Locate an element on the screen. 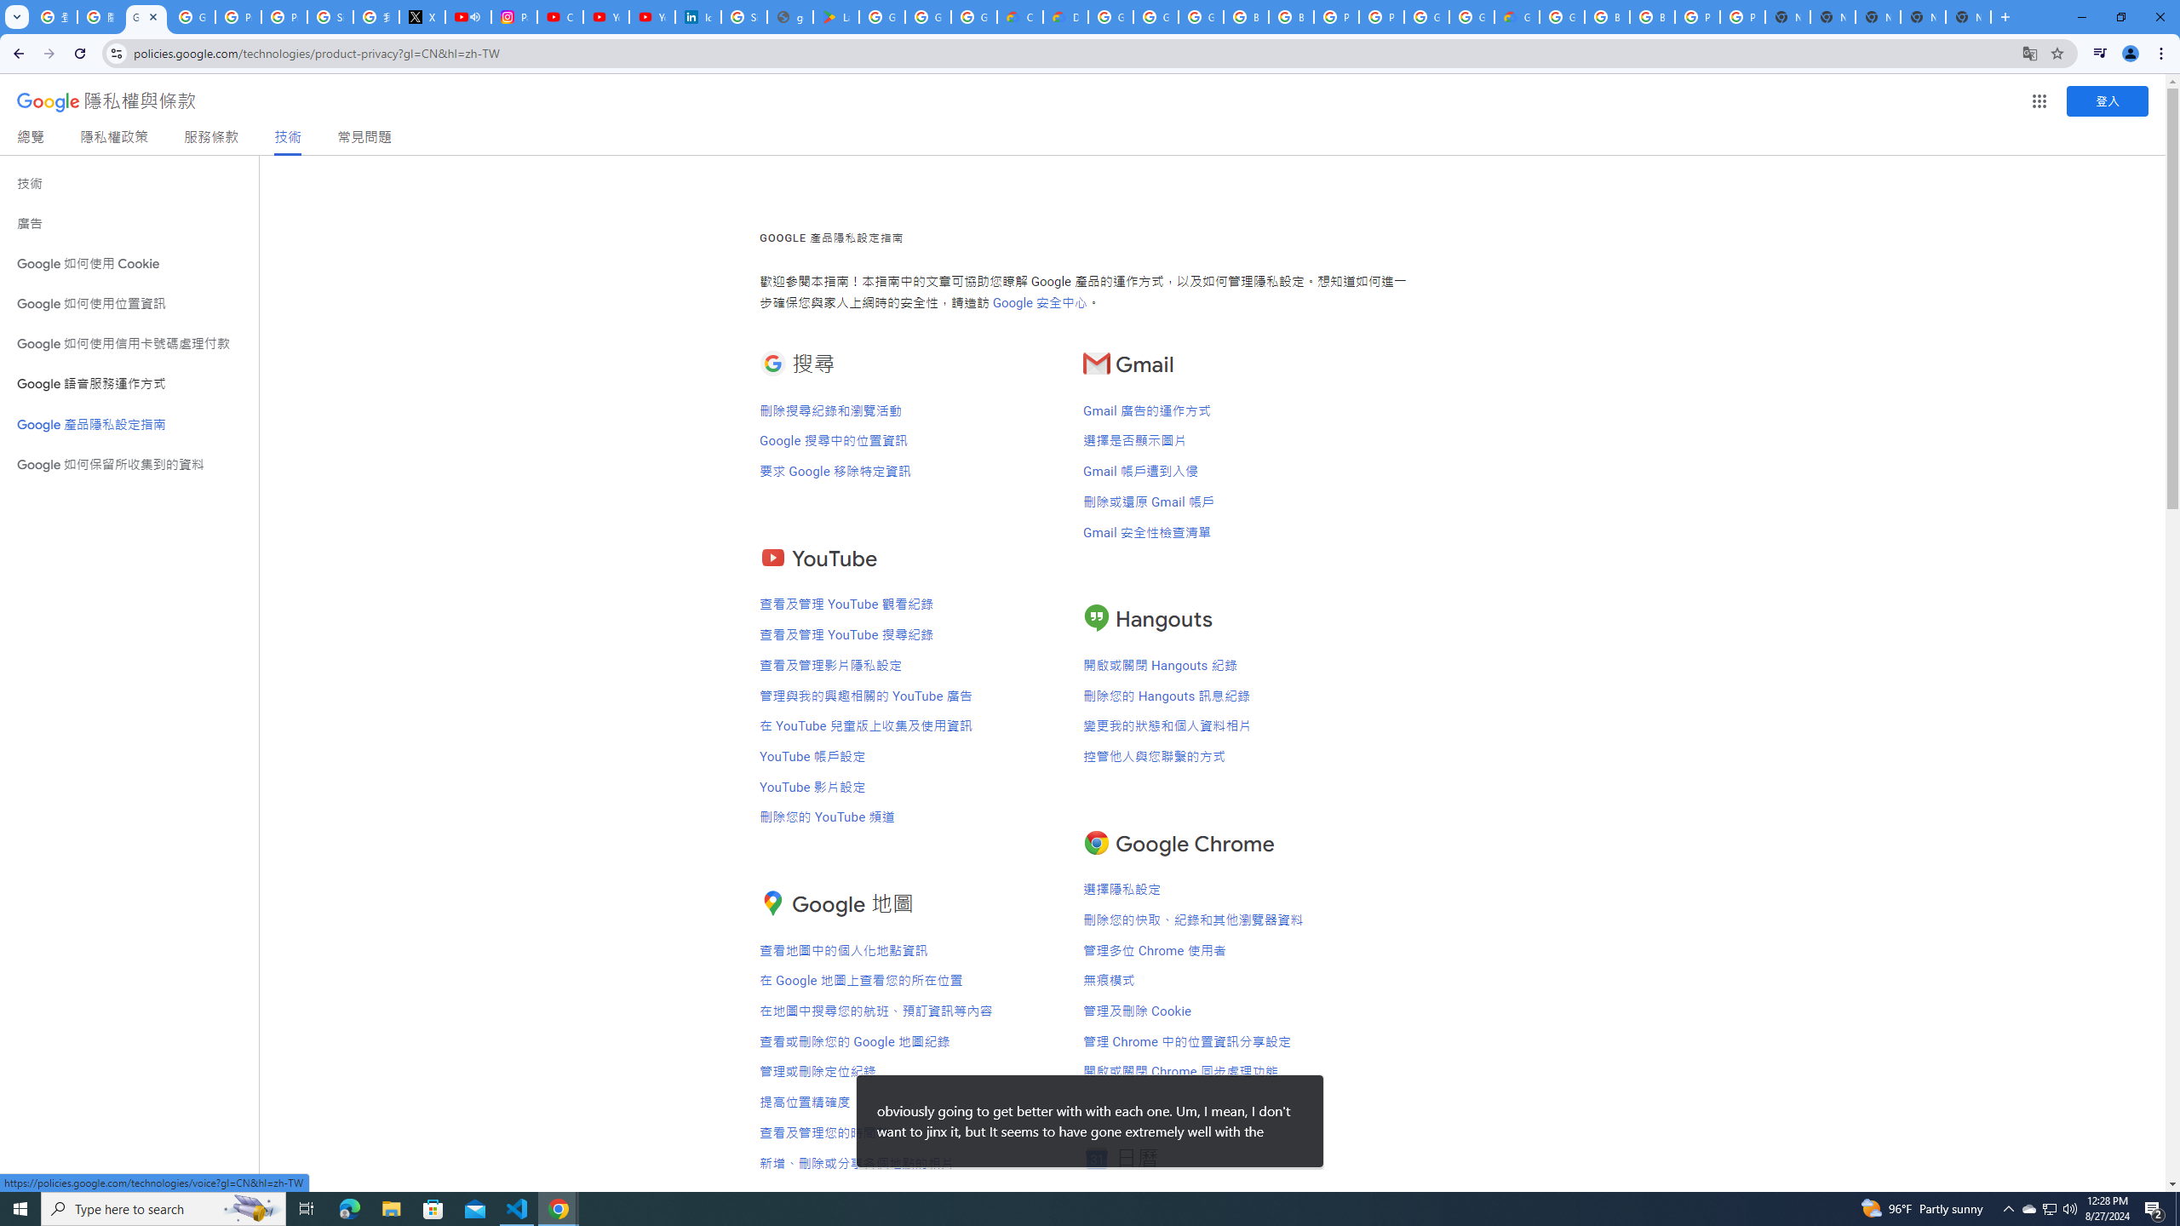 The height and width of the screenshot is (1226, 2180). Google Cloud Platform is located at coordinates (1110, 17).